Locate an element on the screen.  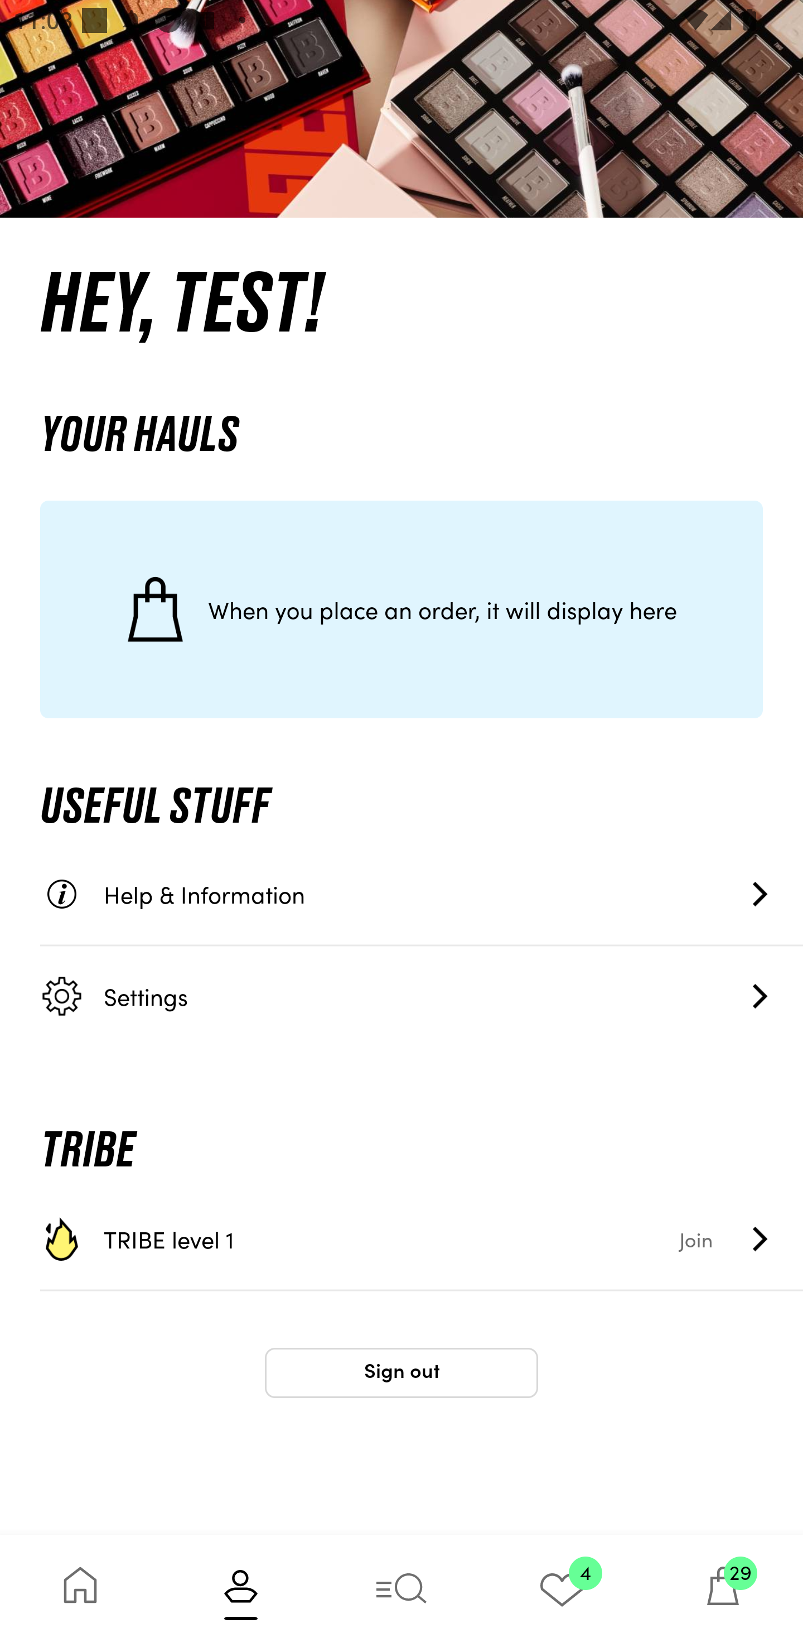
4 is located at coordinates (562, 1593).